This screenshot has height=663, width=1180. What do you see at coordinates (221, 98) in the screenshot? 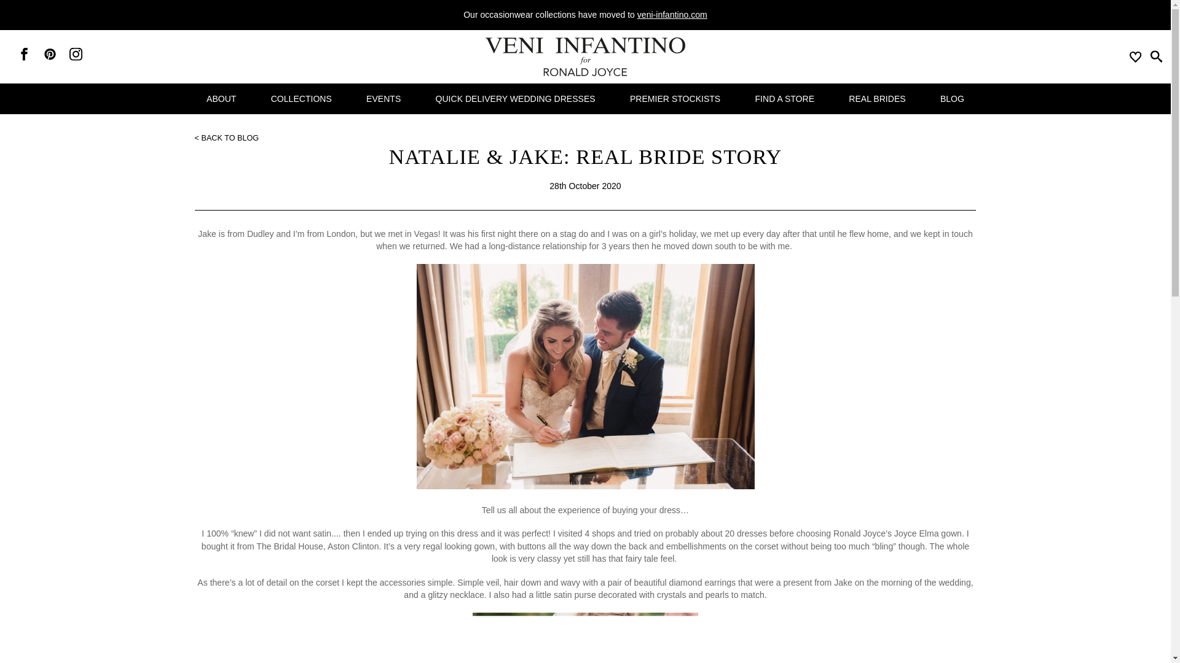
I see `ABOUT` at bounding box center [221, 98].